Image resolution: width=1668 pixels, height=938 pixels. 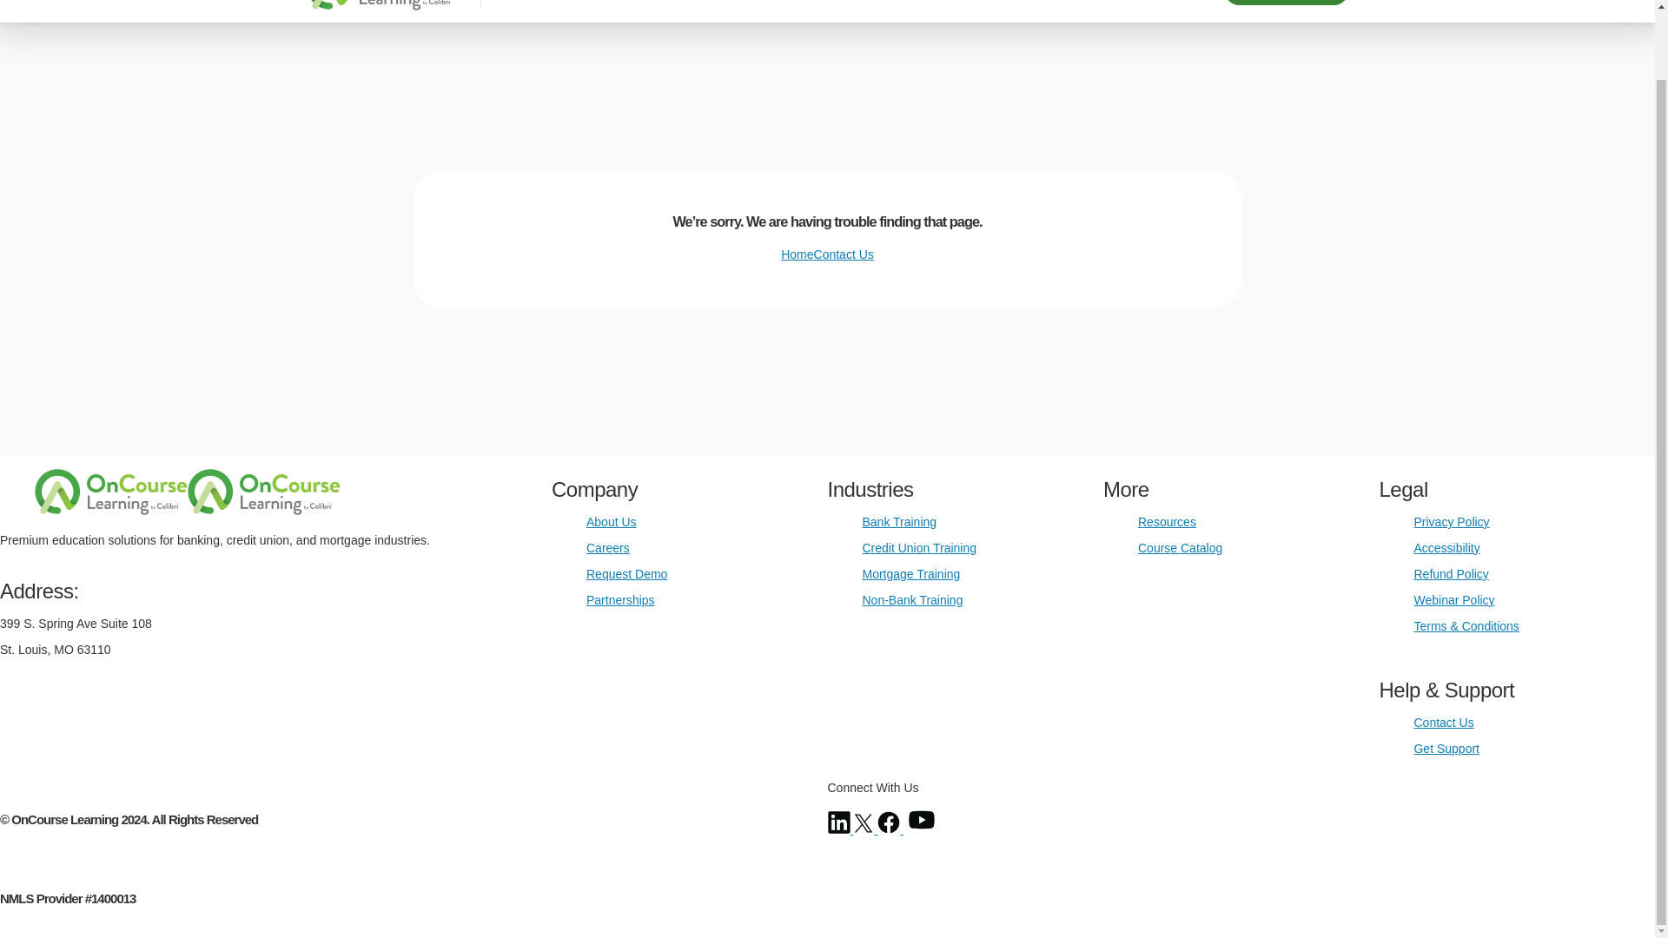 What do you see at coordinates (1446, 749) in the screenshot?
I see `Get Support` at bounding box center [1446, 749].